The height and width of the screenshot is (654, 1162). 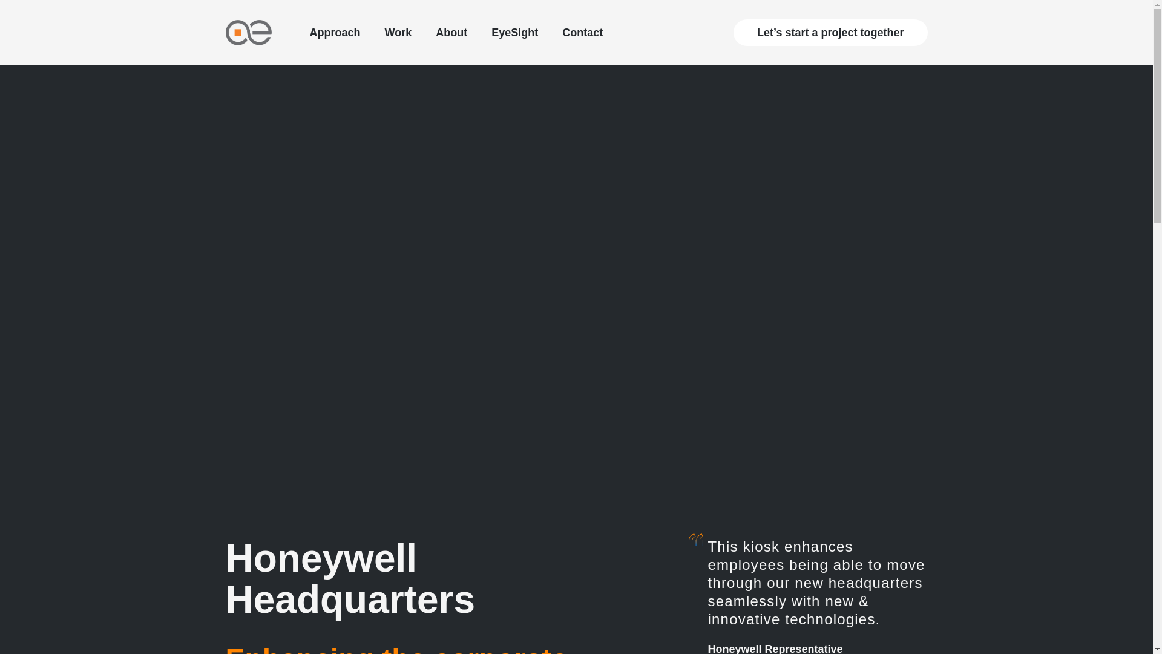 What do you see at coordinates (582, 33) in the screenshot?
I see `Contact` at bounding box center [582, 33].